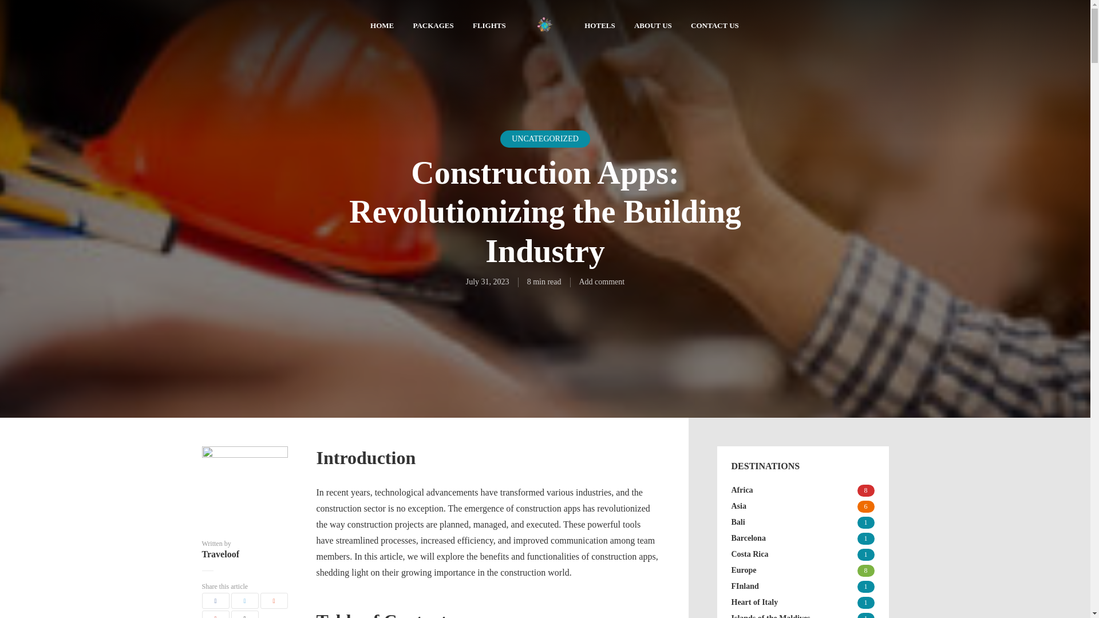  What do you see at coordinates (545, 138) in the screenshot?
I see `UNCATEGORIZED` at bounding box center [545, 138].